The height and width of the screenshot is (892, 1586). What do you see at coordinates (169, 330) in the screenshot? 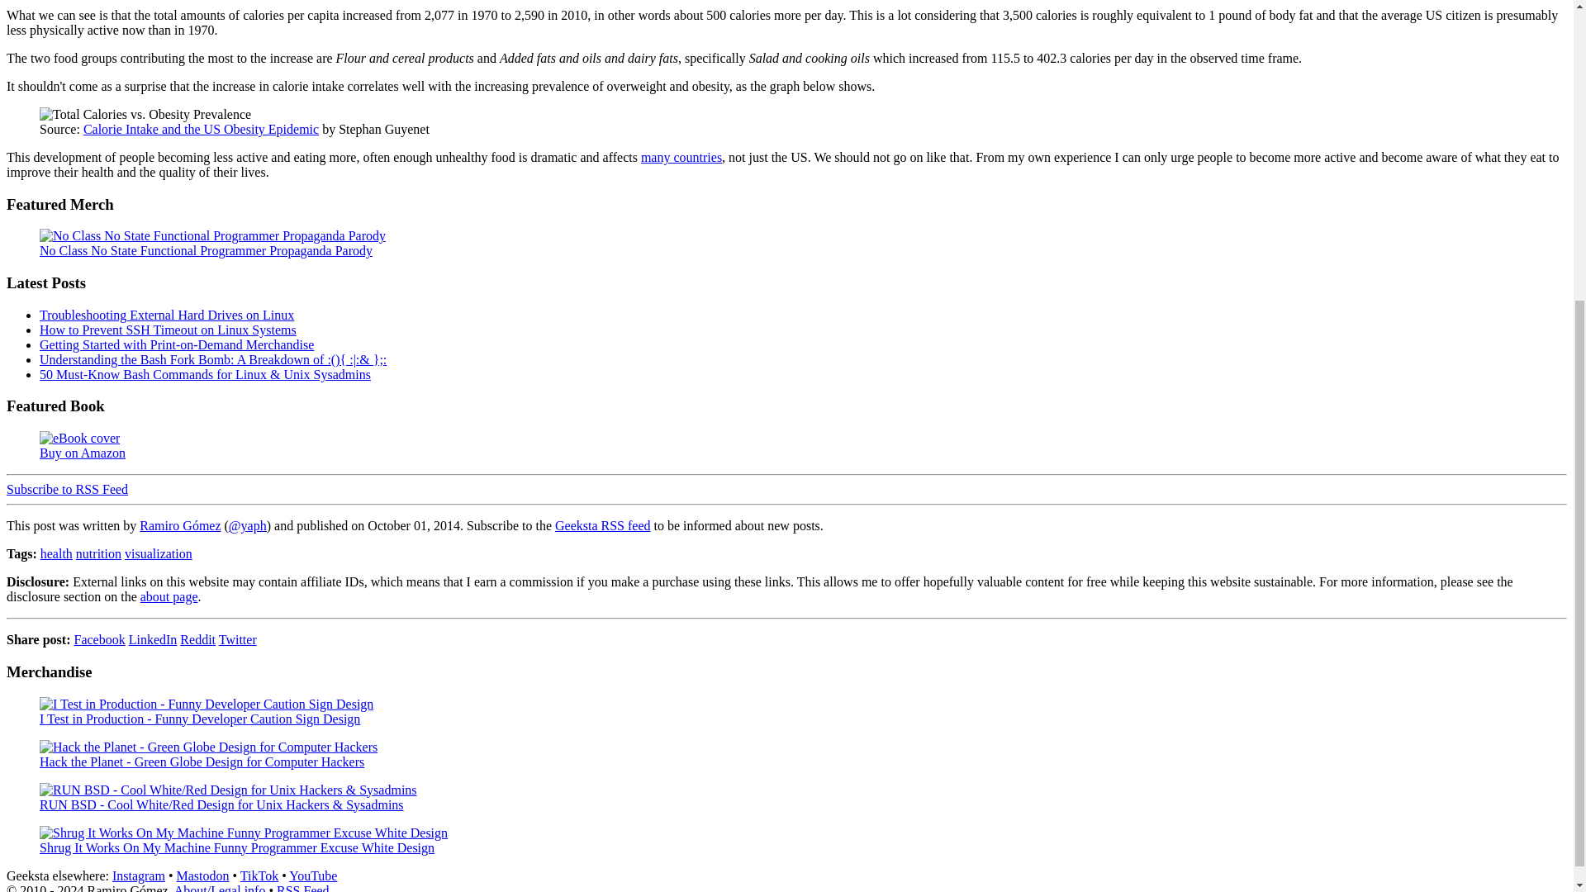
I see `How to Prevent SSH Timeout on Linux Systems` at bounding box center [169, 330].